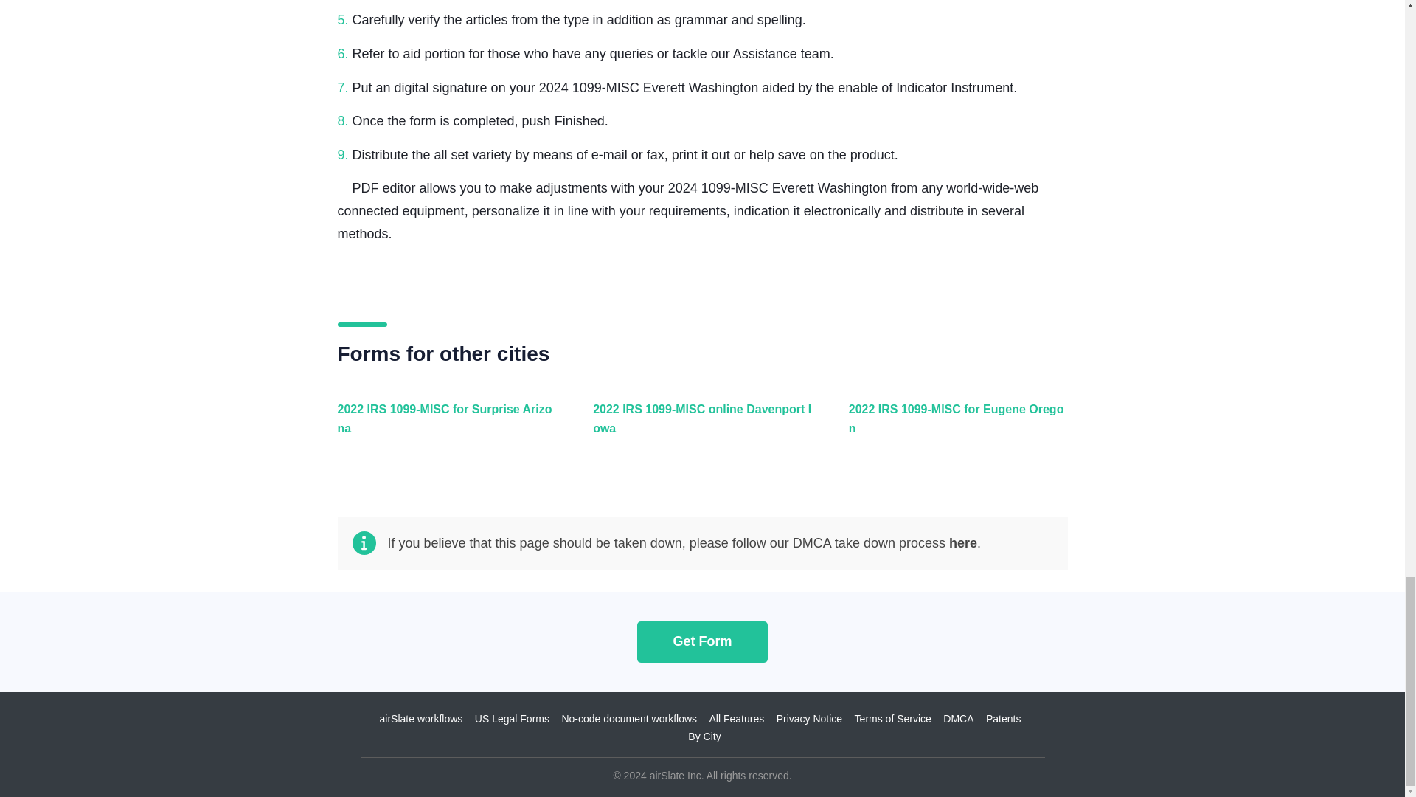 The height and width of the screenshot is (797, 1416). Describe the element at coordinates (962, 543) in the screenshot. I see `here` at that location.